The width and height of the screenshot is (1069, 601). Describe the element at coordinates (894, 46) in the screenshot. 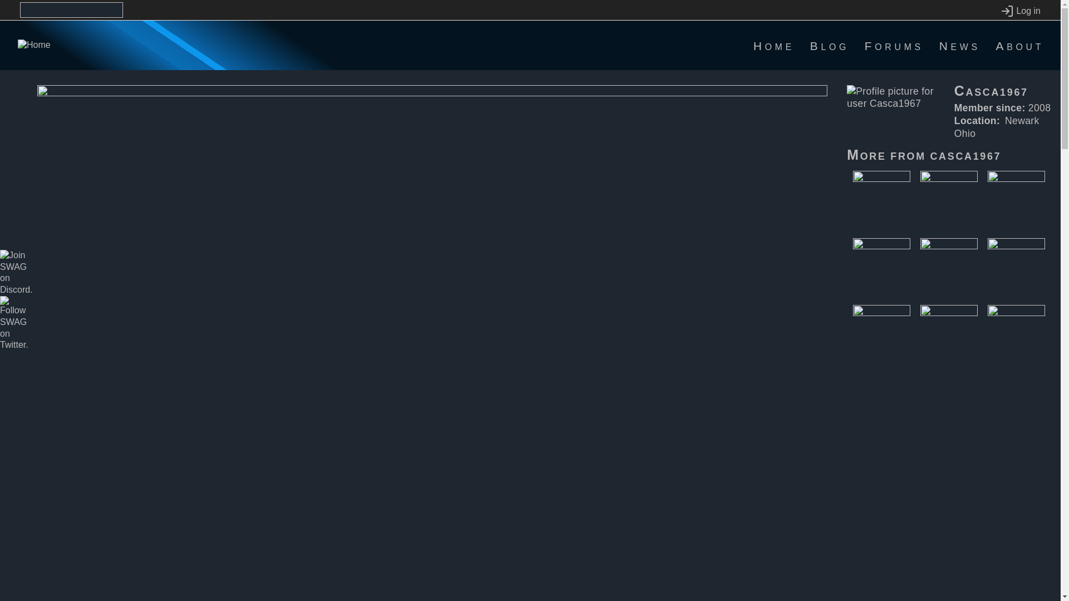

I see `Forums` at that location.